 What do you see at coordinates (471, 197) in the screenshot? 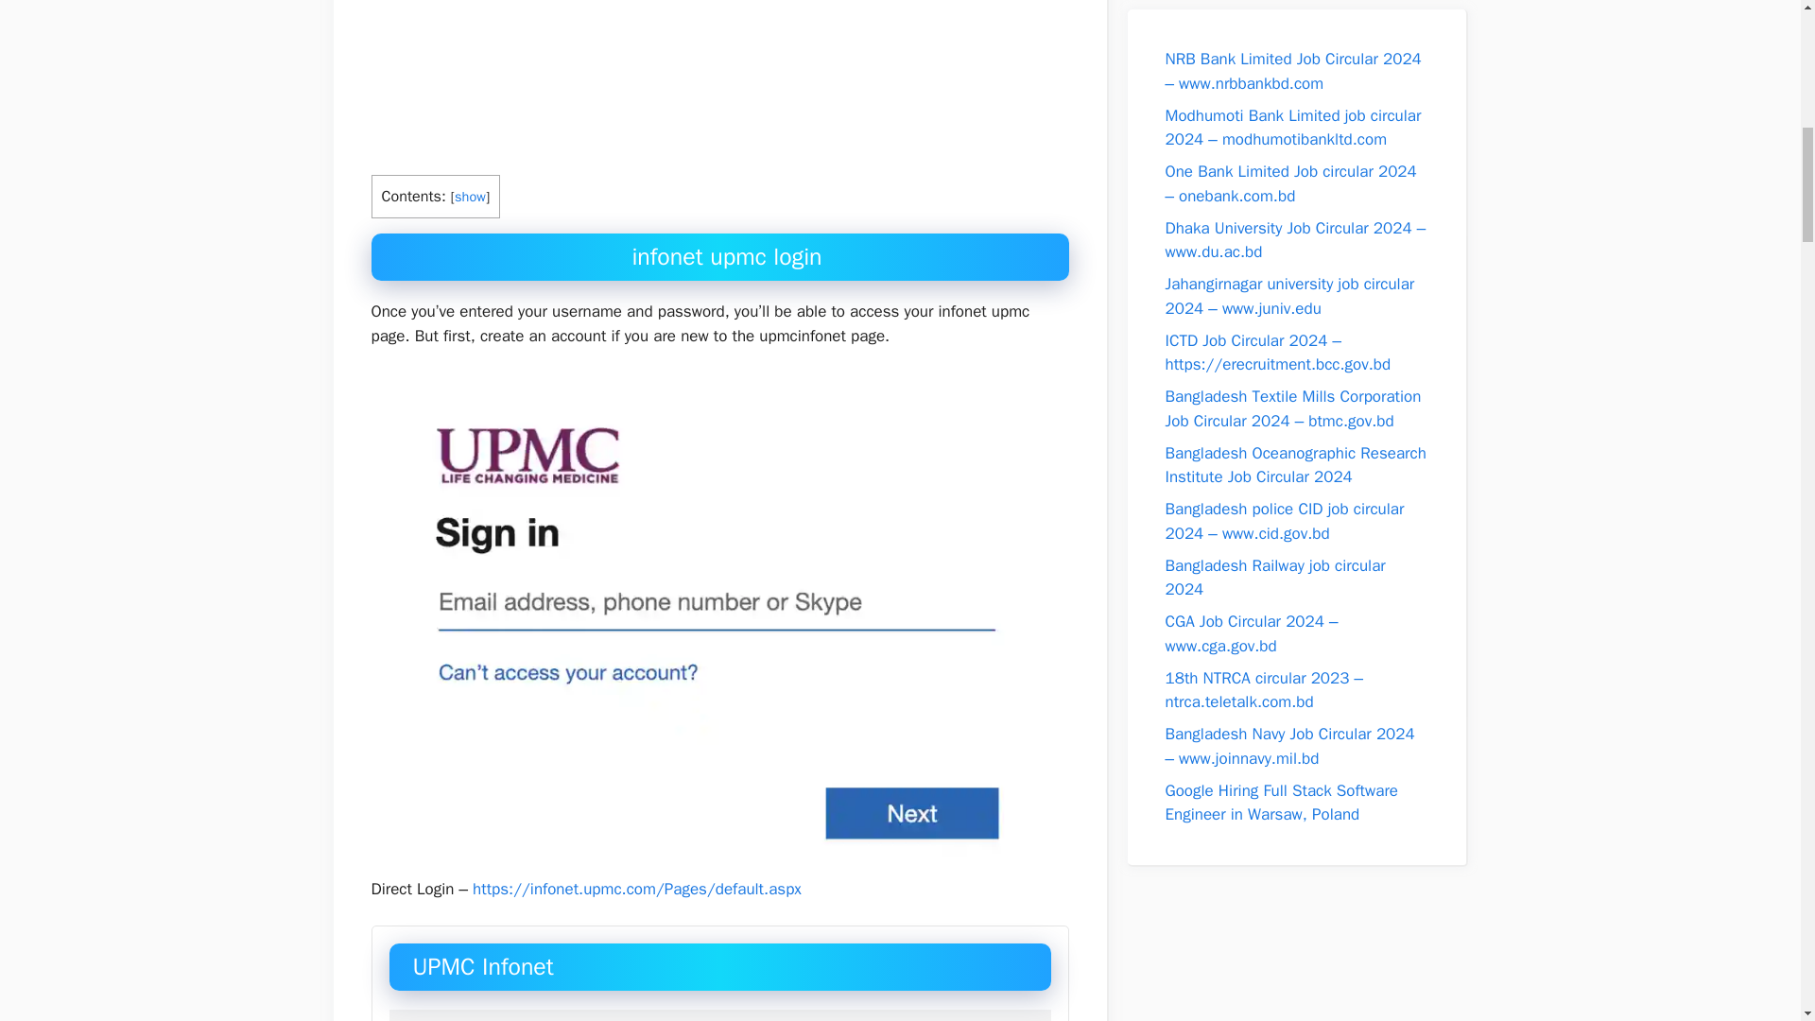
I see `show` at bounding box center [471, 197].